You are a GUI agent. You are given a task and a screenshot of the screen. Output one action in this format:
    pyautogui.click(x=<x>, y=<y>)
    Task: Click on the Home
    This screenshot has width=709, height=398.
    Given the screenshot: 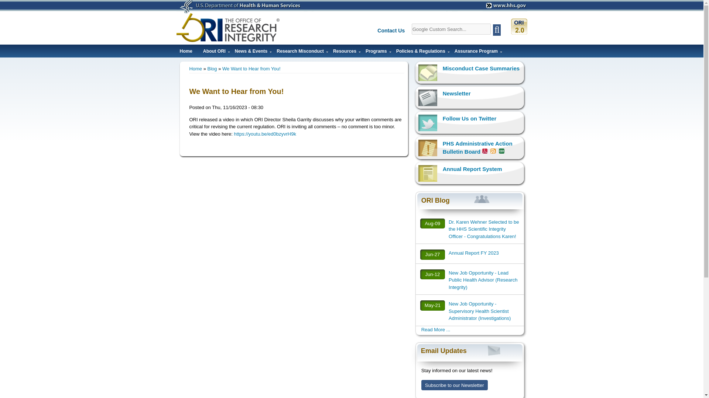 What is the action you would take?
    pyautogui.click(x=228, y=27)
    